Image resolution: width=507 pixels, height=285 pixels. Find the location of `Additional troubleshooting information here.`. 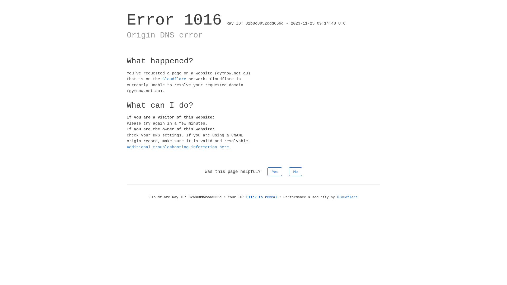

Additional troubleshooting information here. is located at coordinates (179, 147).